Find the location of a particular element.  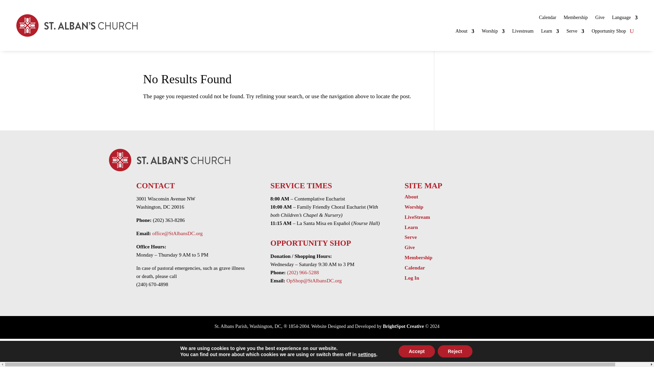

Worship is located at coordinates (493, 33).